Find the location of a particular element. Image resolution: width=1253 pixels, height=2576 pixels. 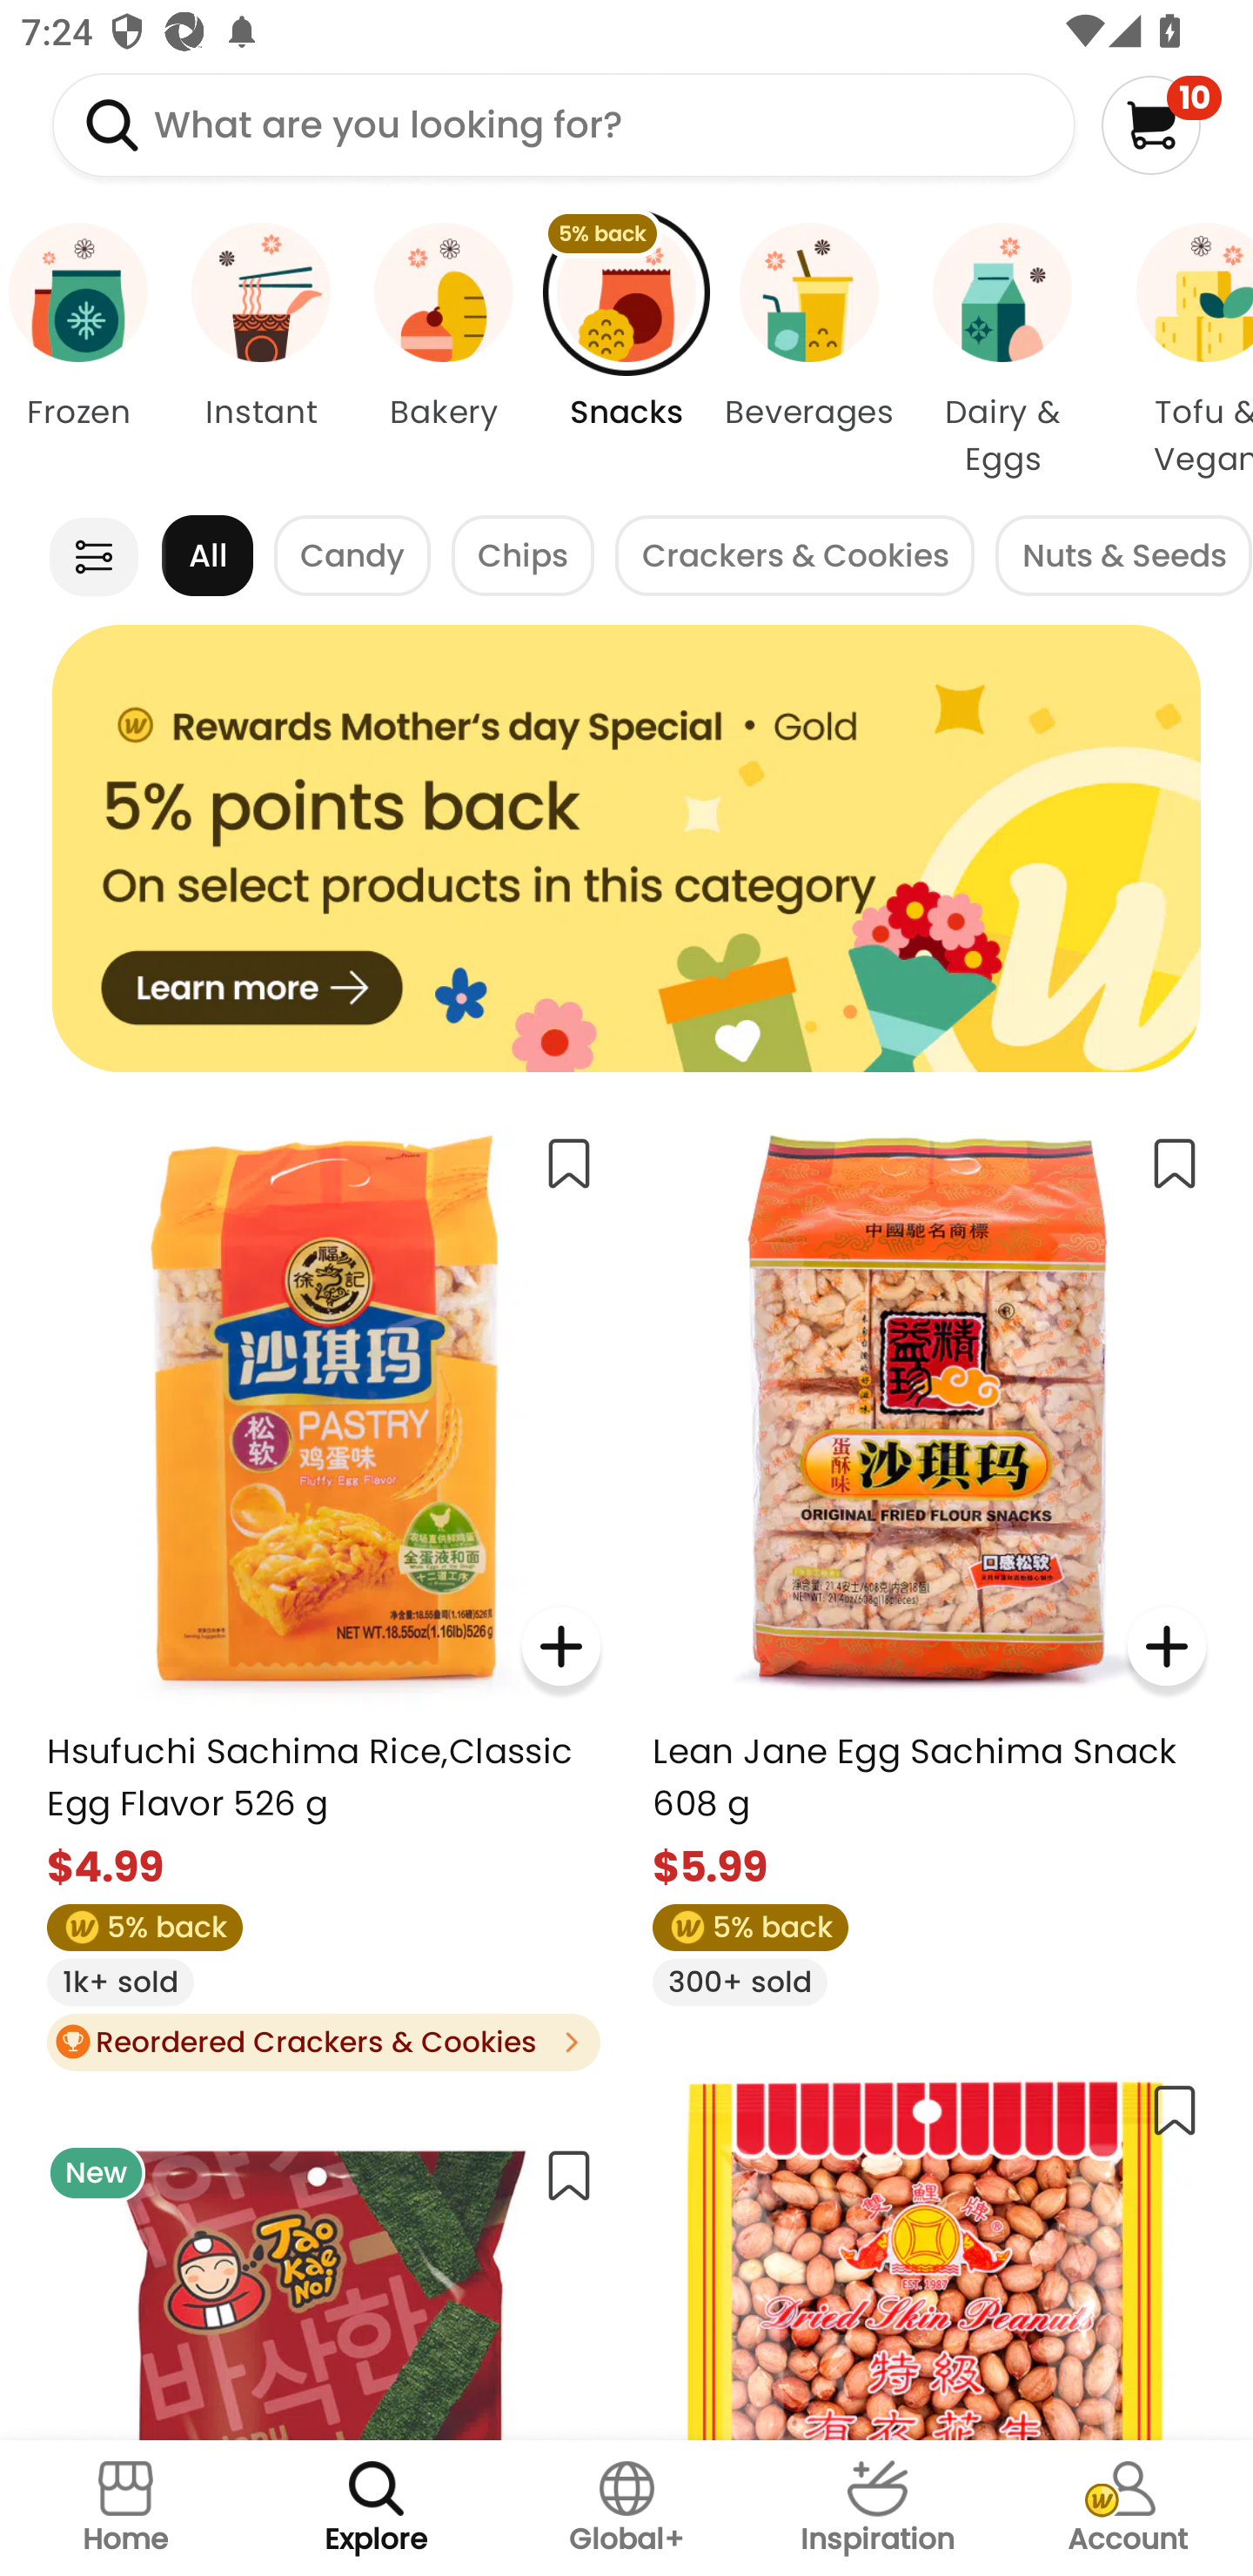

Beverages is located at coordinates (809, 352).